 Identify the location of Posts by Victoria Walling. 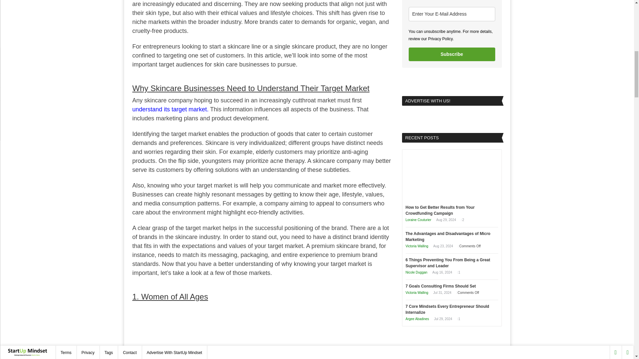
(417, 293).